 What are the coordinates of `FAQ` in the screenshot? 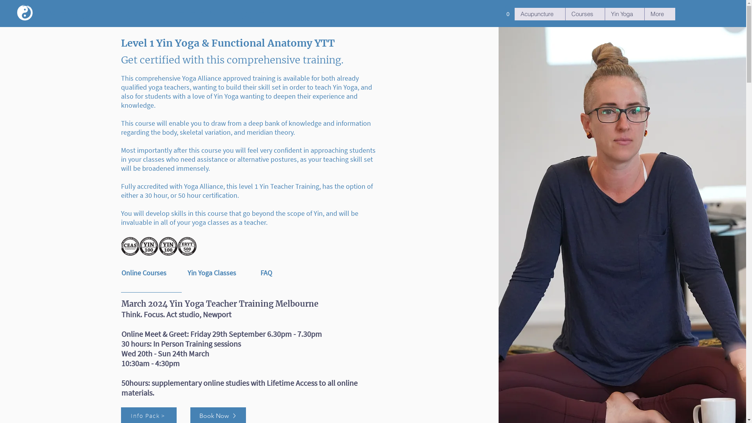 It's located at (291, 273).